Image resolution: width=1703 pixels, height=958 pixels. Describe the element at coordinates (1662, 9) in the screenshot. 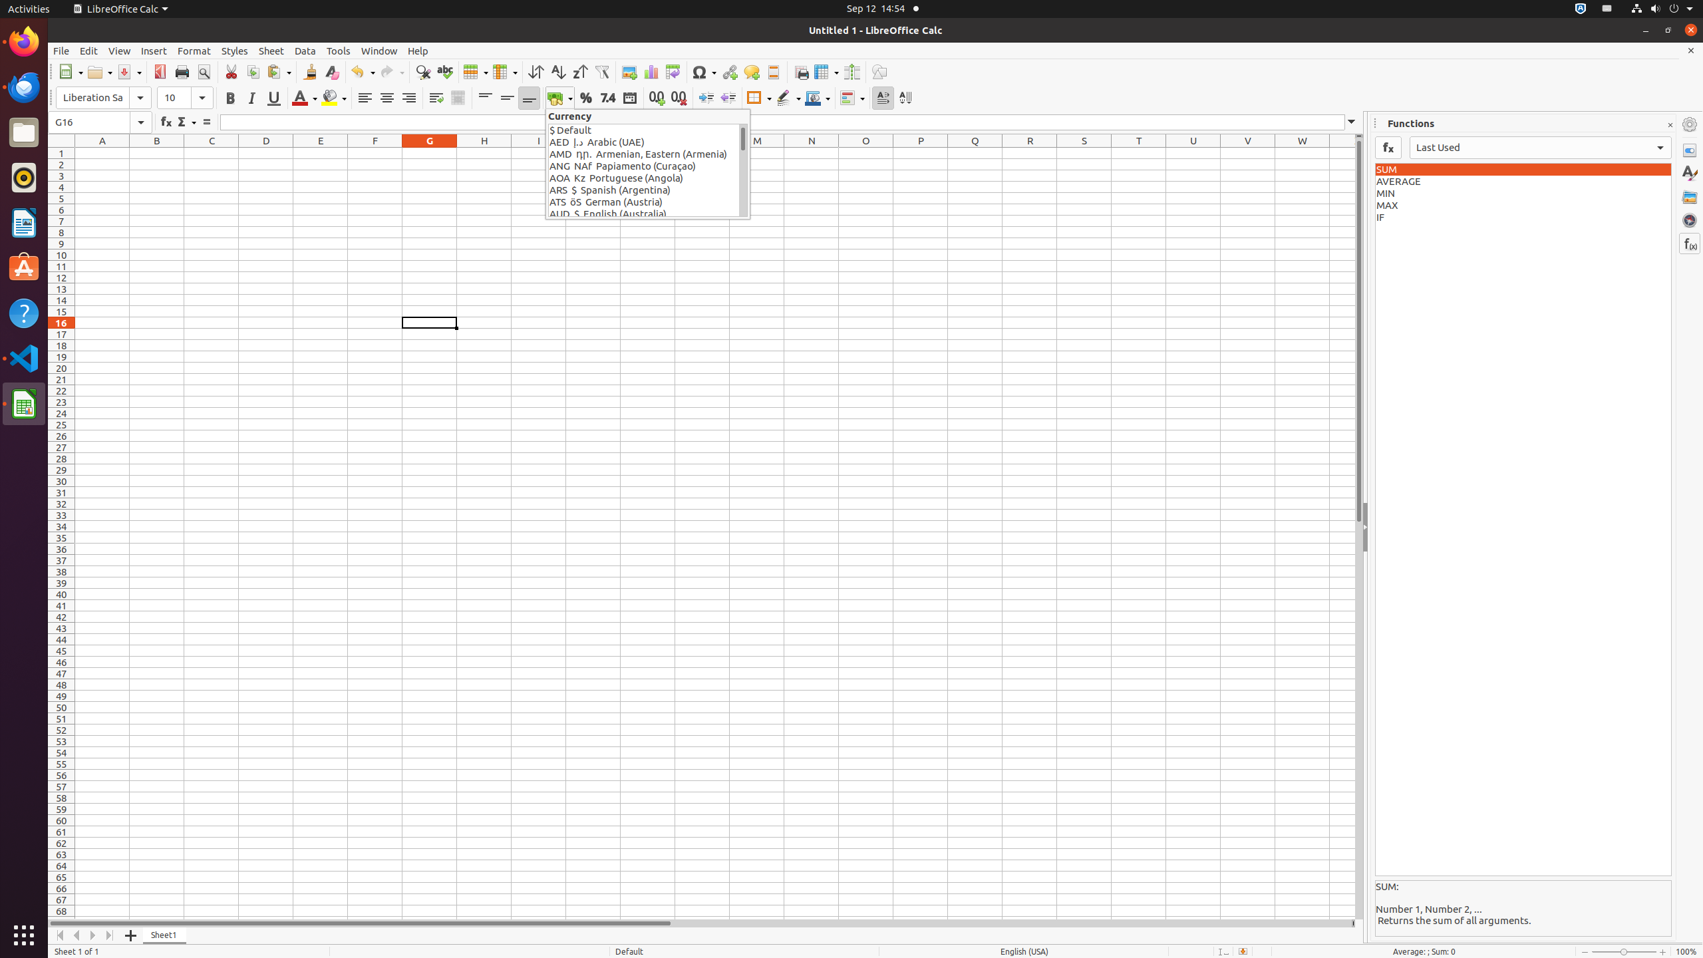

I see `System` at that location.